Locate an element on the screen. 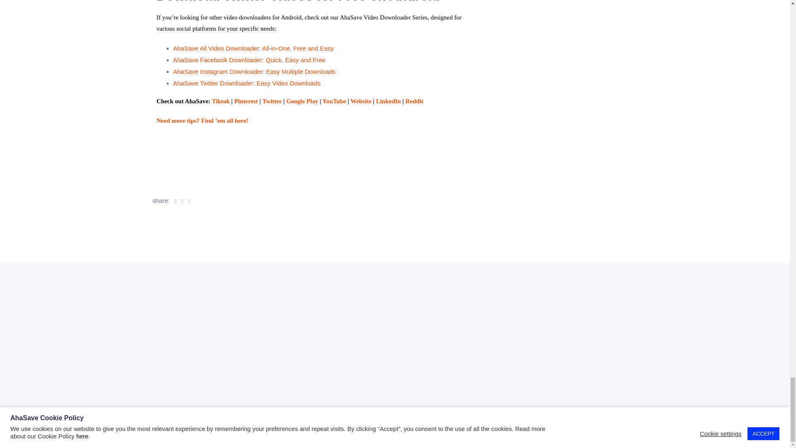 The image size is (796, 448). YouTube is located at coordinates (334, 101).